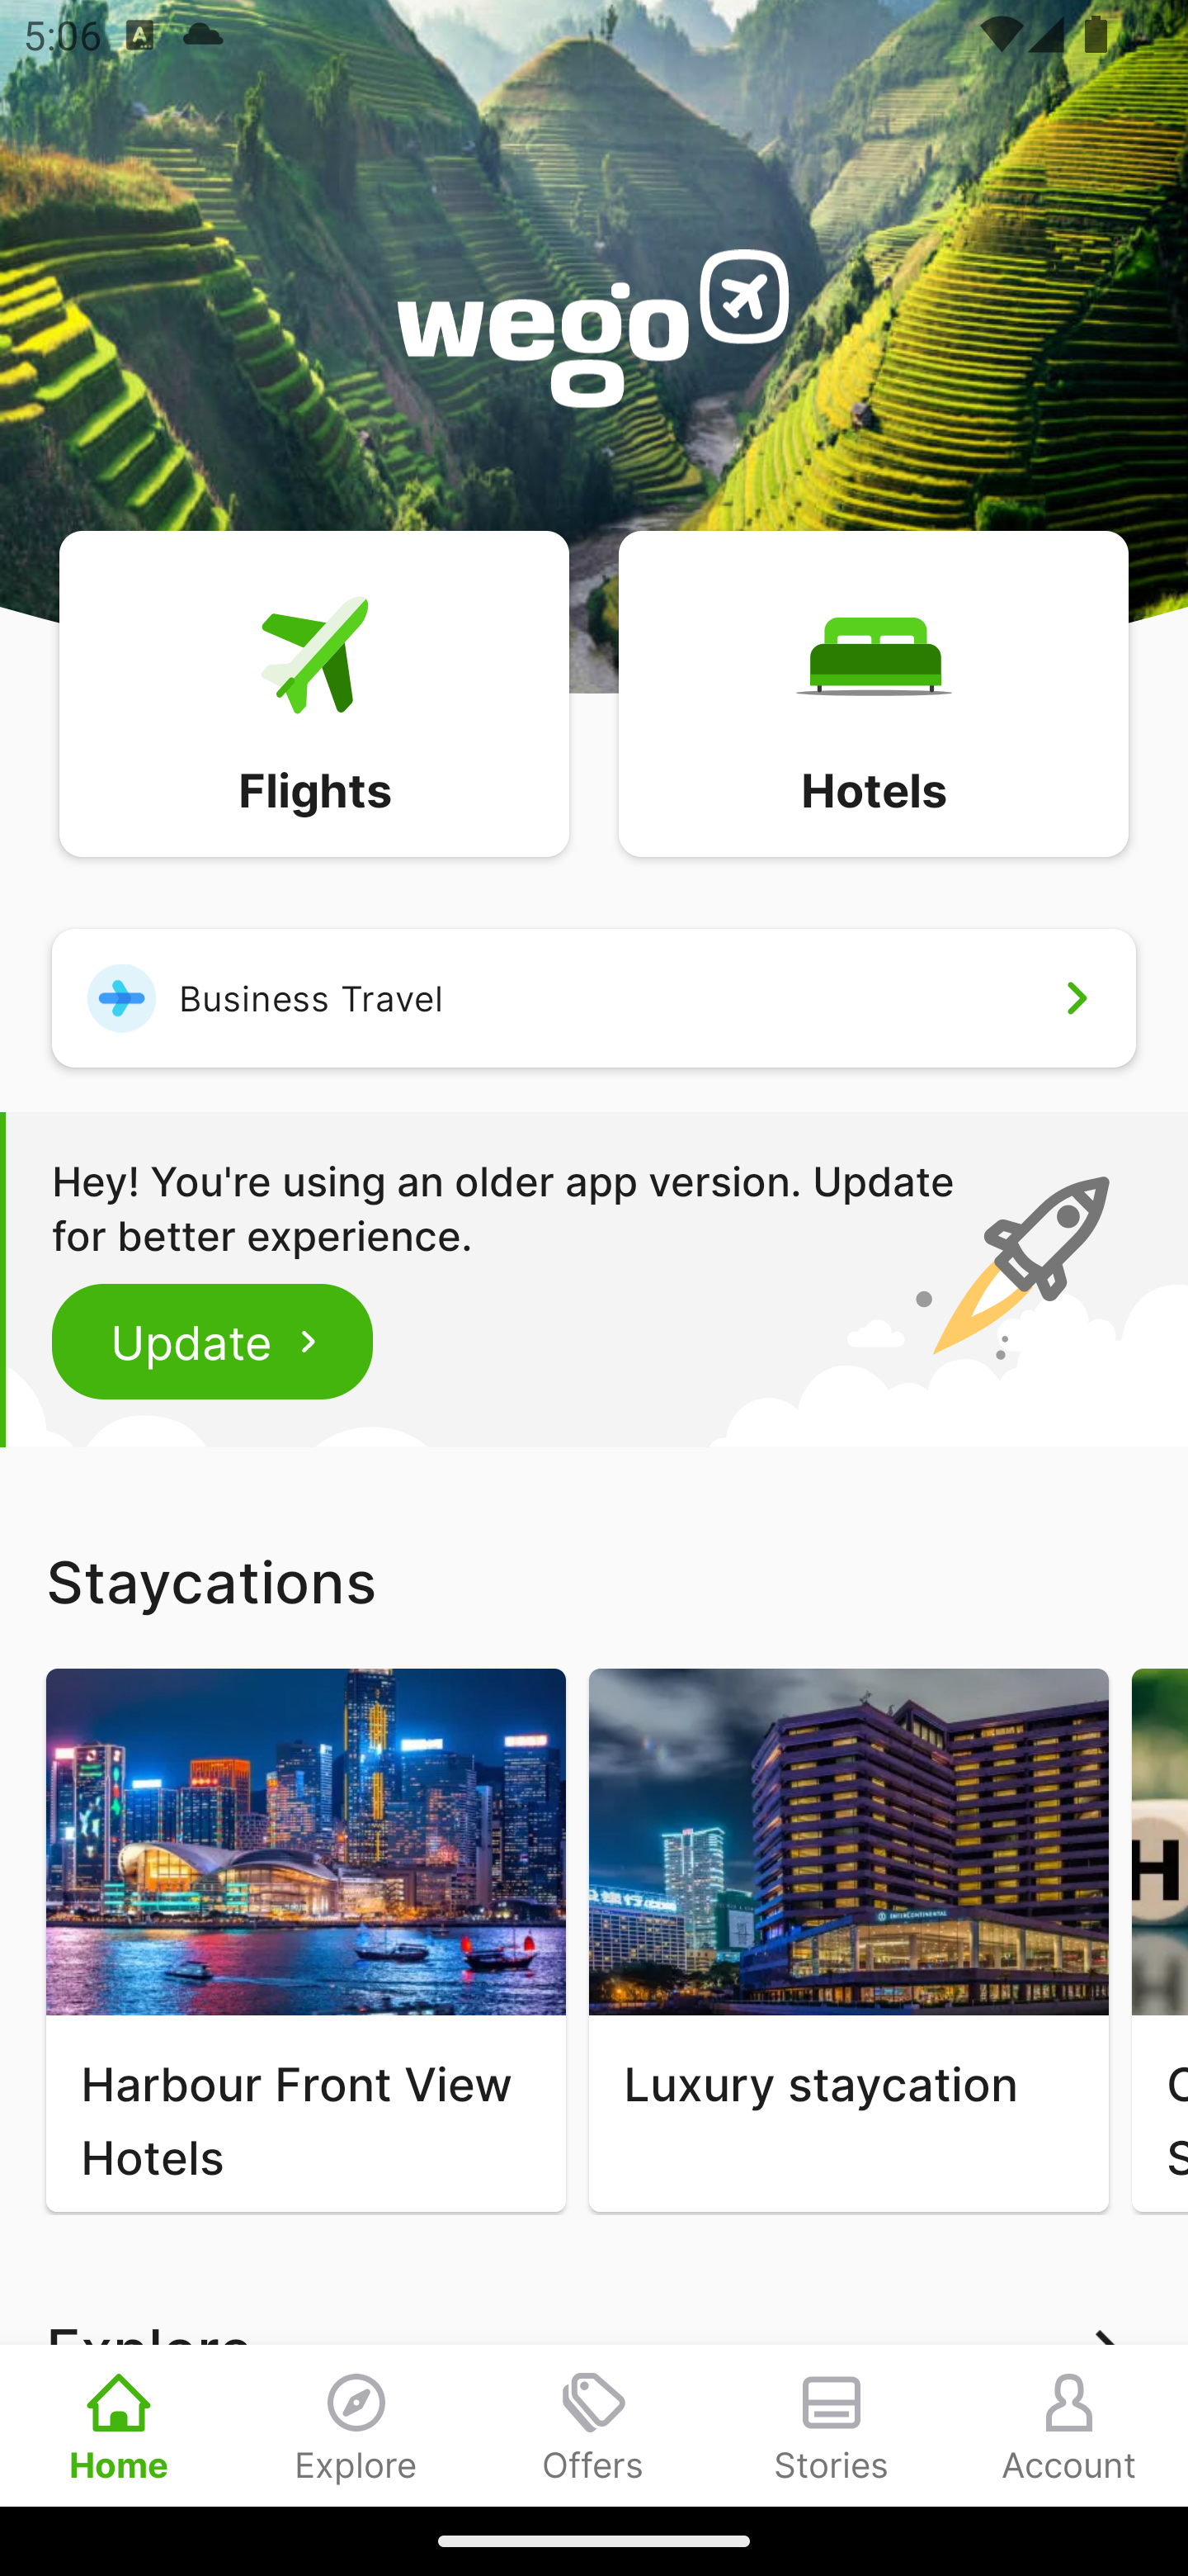  I want to click on Luxury staycation, so click(848, 1940).